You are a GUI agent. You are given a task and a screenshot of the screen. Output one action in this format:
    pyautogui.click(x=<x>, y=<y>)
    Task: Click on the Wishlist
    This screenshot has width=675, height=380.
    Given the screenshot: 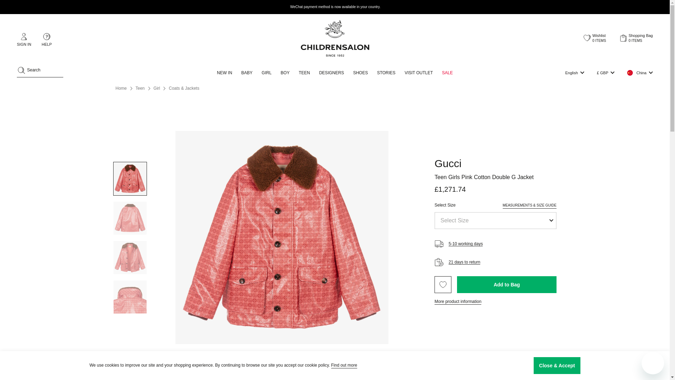 What is the action you would take?
    pyautogui.click(x=595, y=38)
    